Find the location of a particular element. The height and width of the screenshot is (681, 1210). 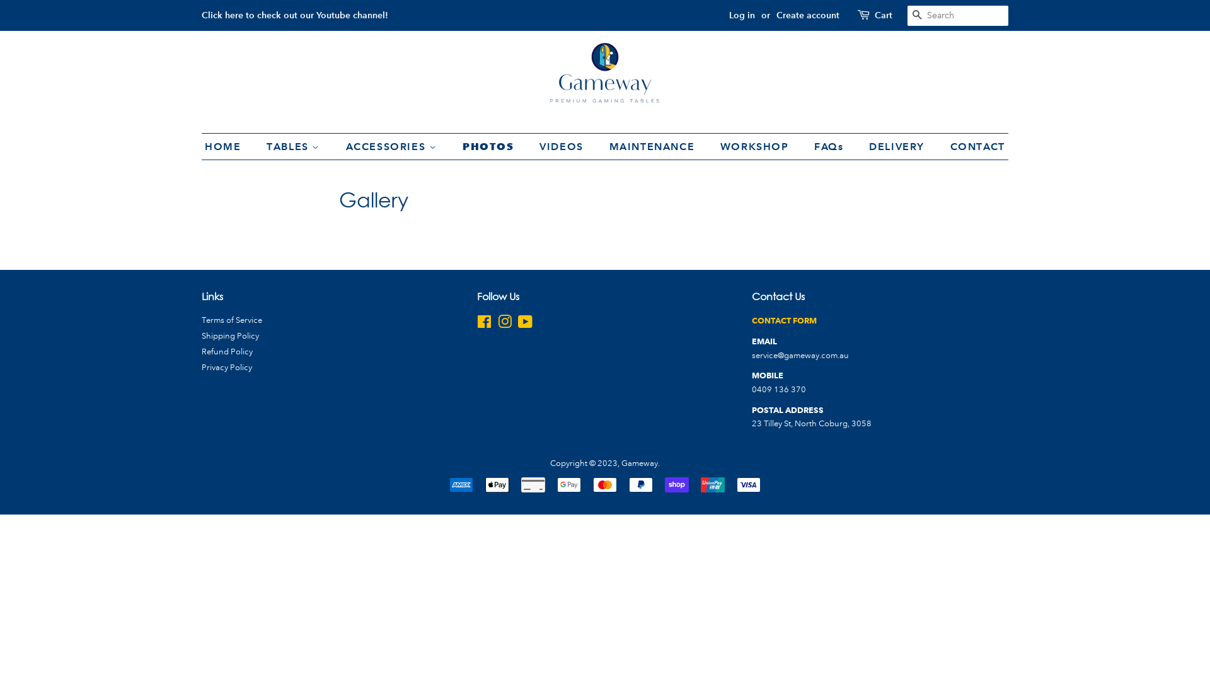

Refund Policy is located at coordinates (227, 352).